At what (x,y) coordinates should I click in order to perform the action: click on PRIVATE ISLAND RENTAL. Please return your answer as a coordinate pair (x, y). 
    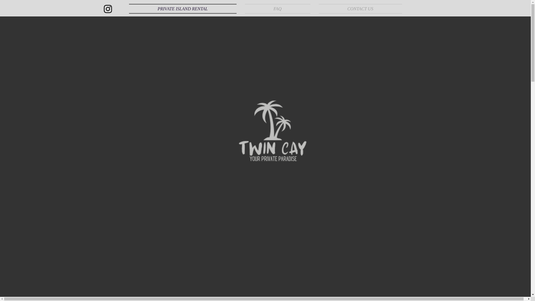
    Looking at the image, I should click on (184, 9).